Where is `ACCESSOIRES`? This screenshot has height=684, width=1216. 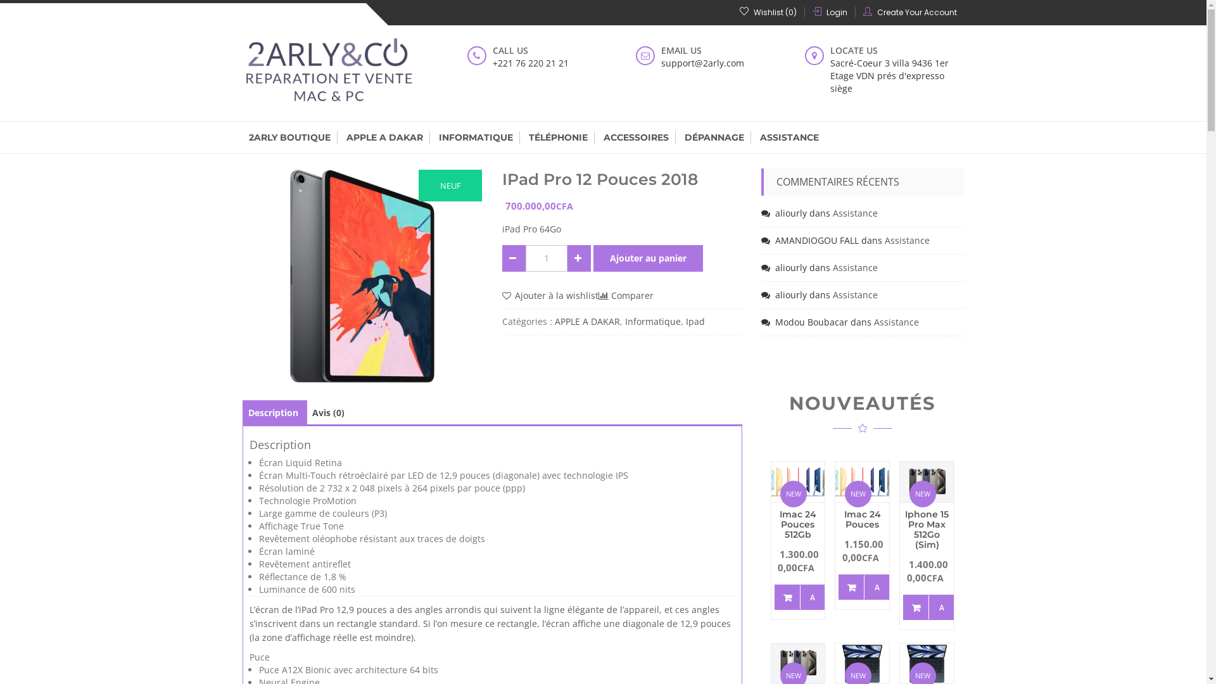 ACCESSOIRES is located at coordinates (636, 137).